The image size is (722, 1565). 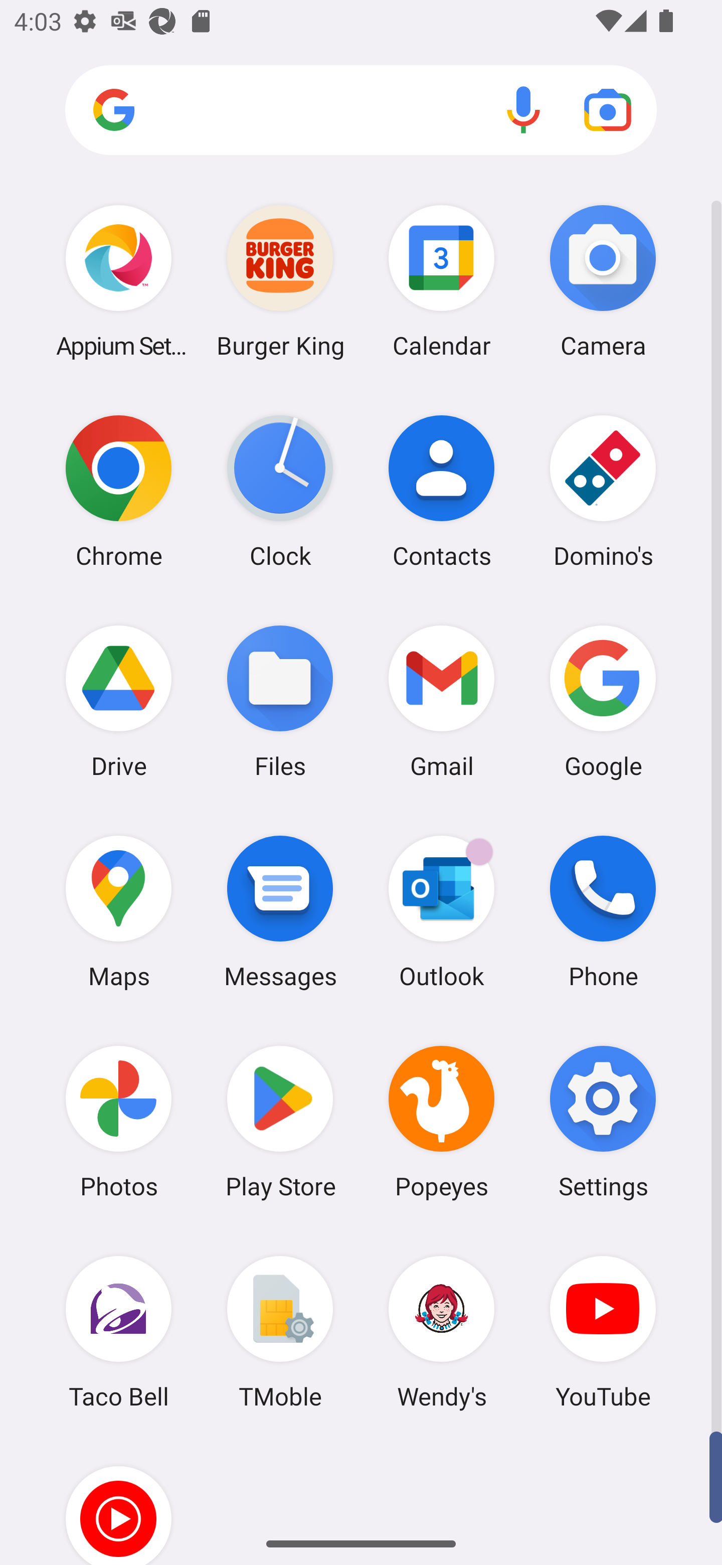 I want to click on Popeyes, so click(x=442, y=1122).